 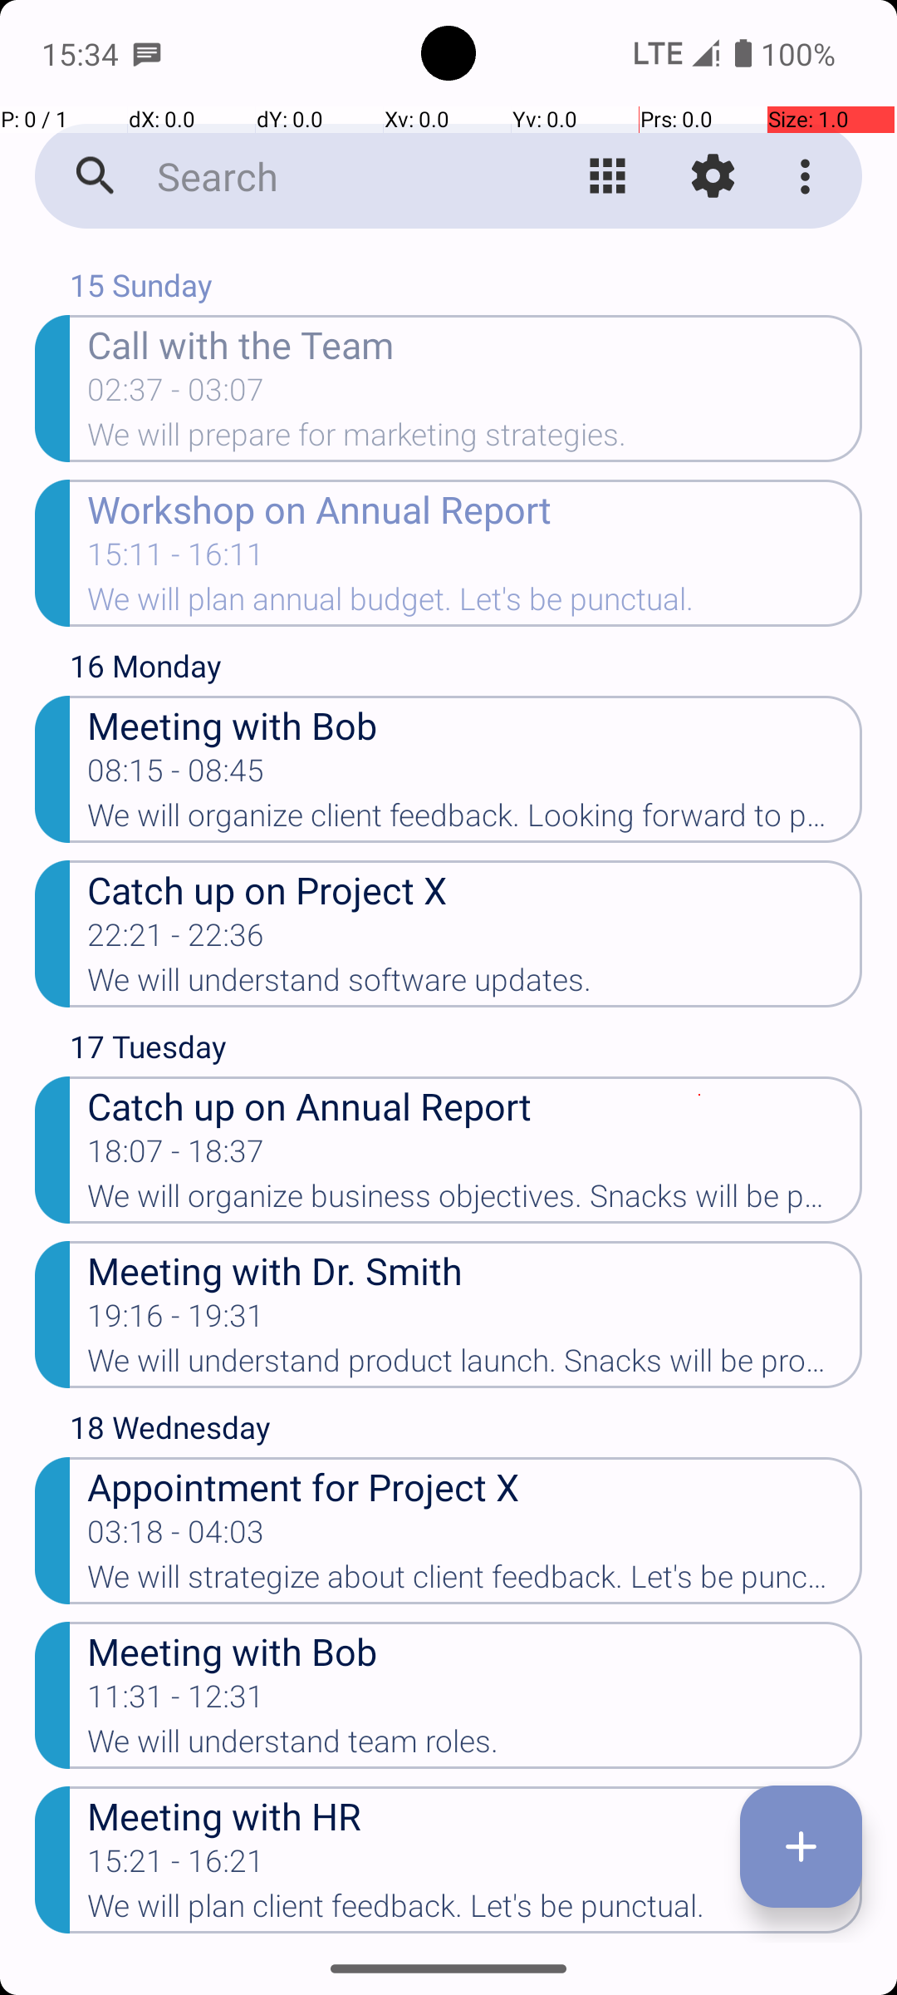 What do you see at coordinates (176, 1866) in the screenshot?
I see `15:21 - 16:21` at bounding box center [176, 1866].